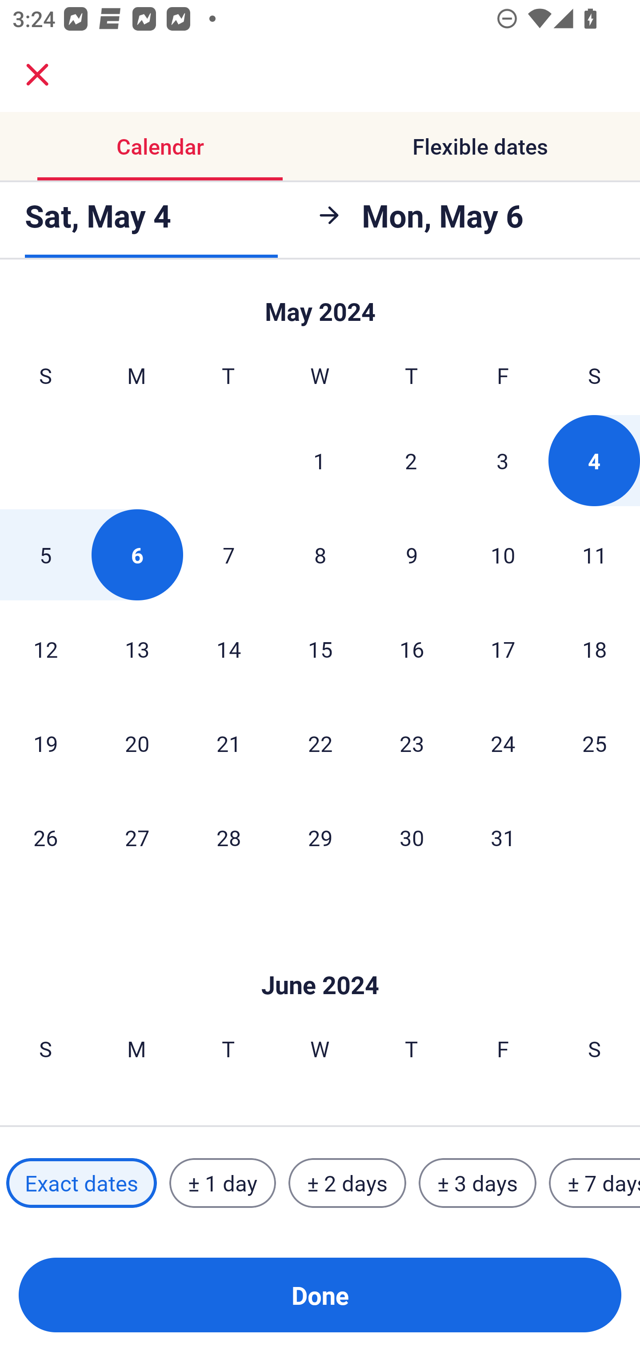 Image resolution: width=640 pixels, height=1351 pixels. Describe the element at coordinates (81, 1183) in the screenshot. I see `Exact dates` at that location.